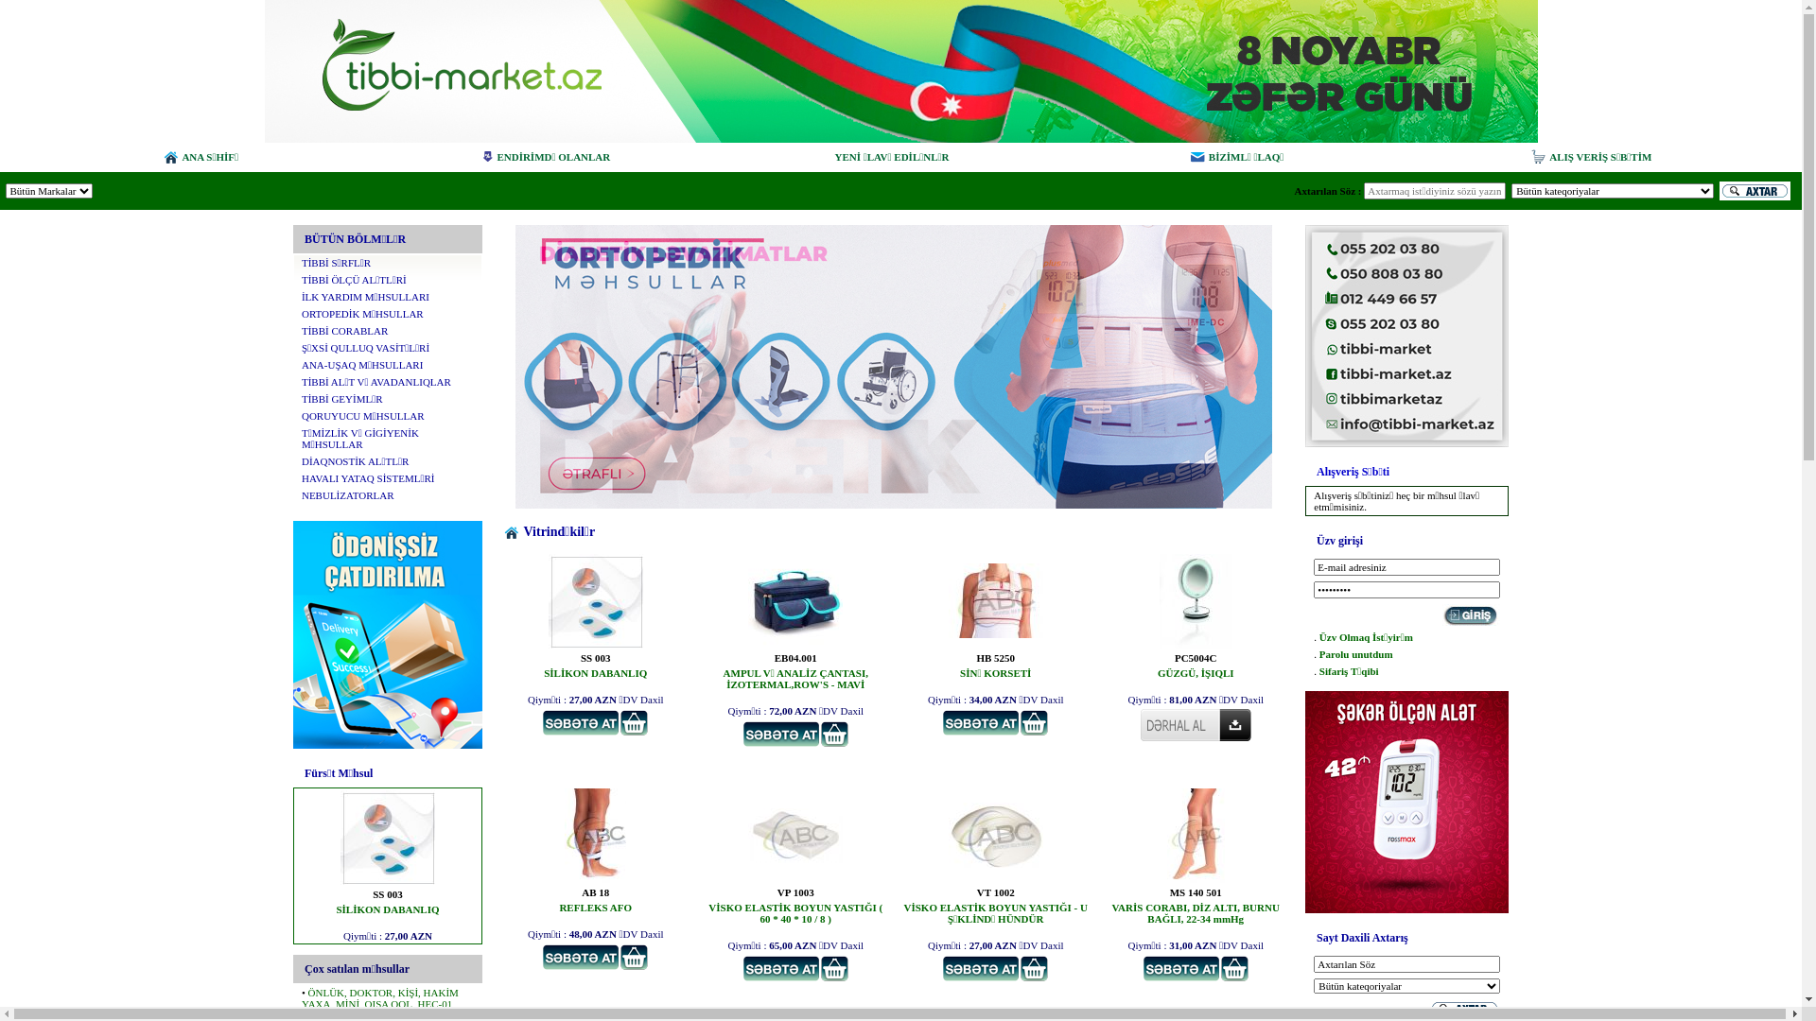 Image resolution: width=1816 pixels, height=1021 pixels. I want to click on REFLEKS AFO, so click(596, 879).